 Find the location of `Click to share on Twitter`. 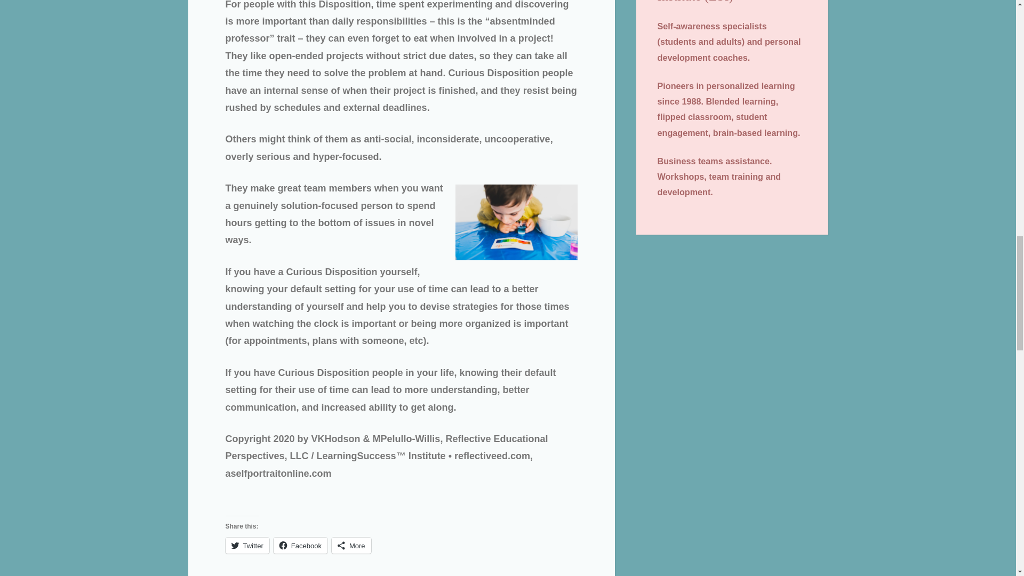

Click to share on Twitter is located at coordinates (246, 545).